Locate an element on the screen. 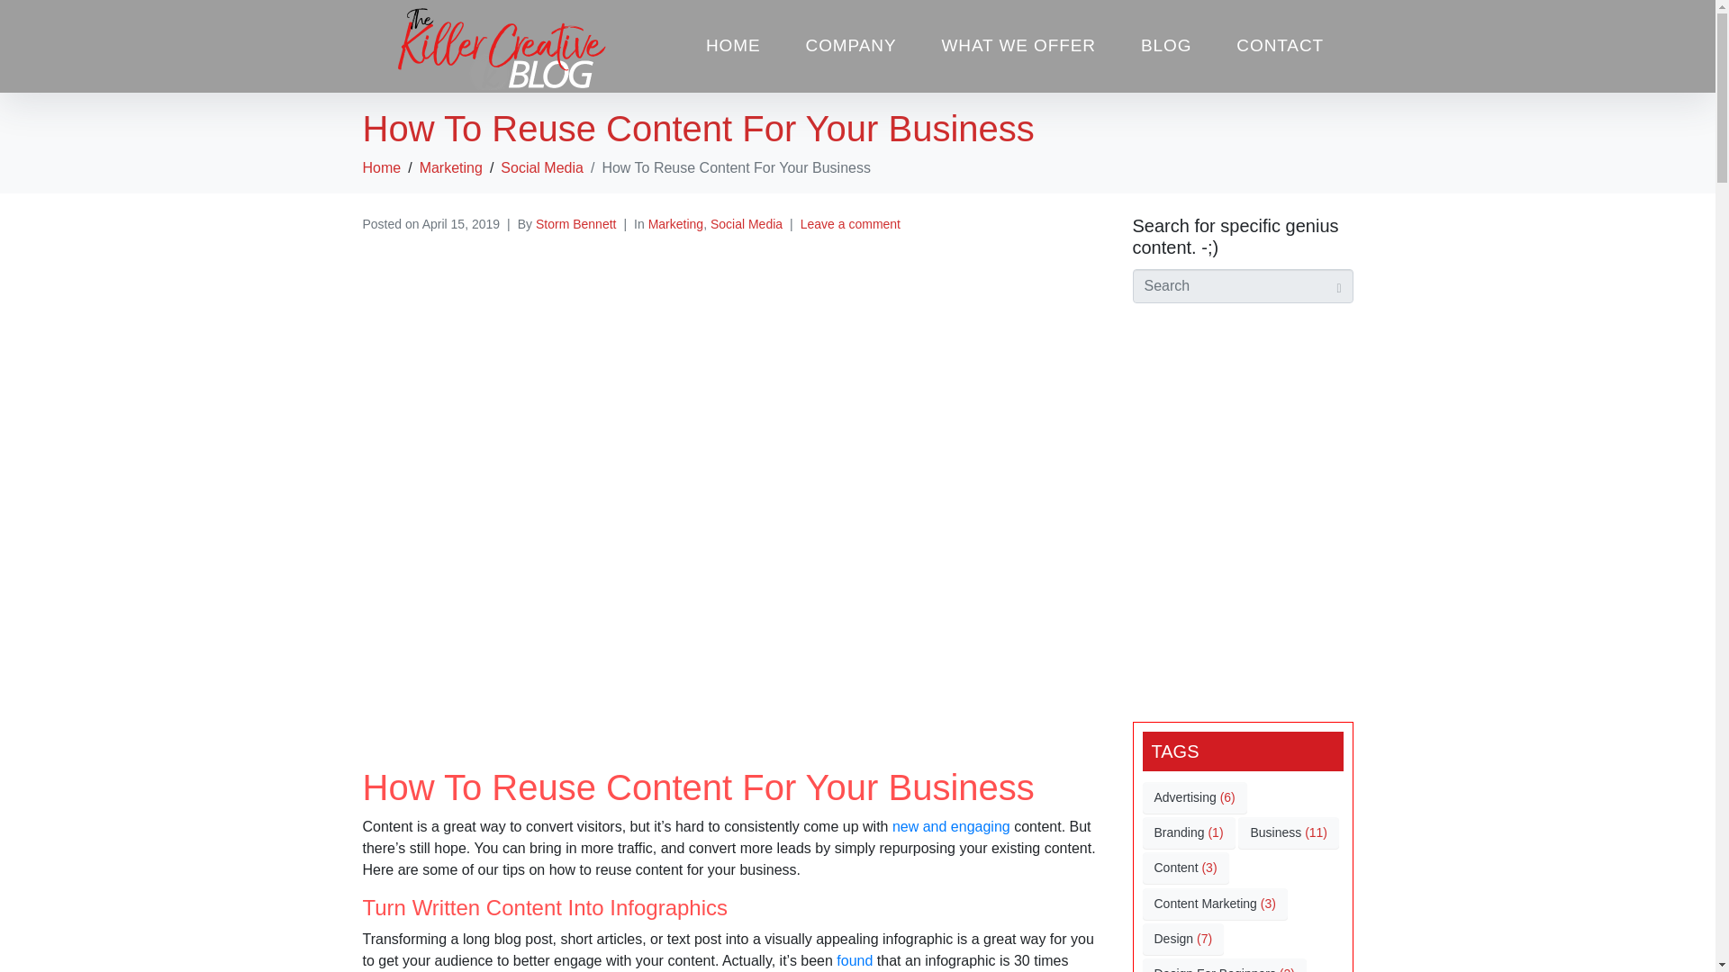 The width and height of the screenshot is (1729, 972). Social Media is located at coordinates (542, 167).